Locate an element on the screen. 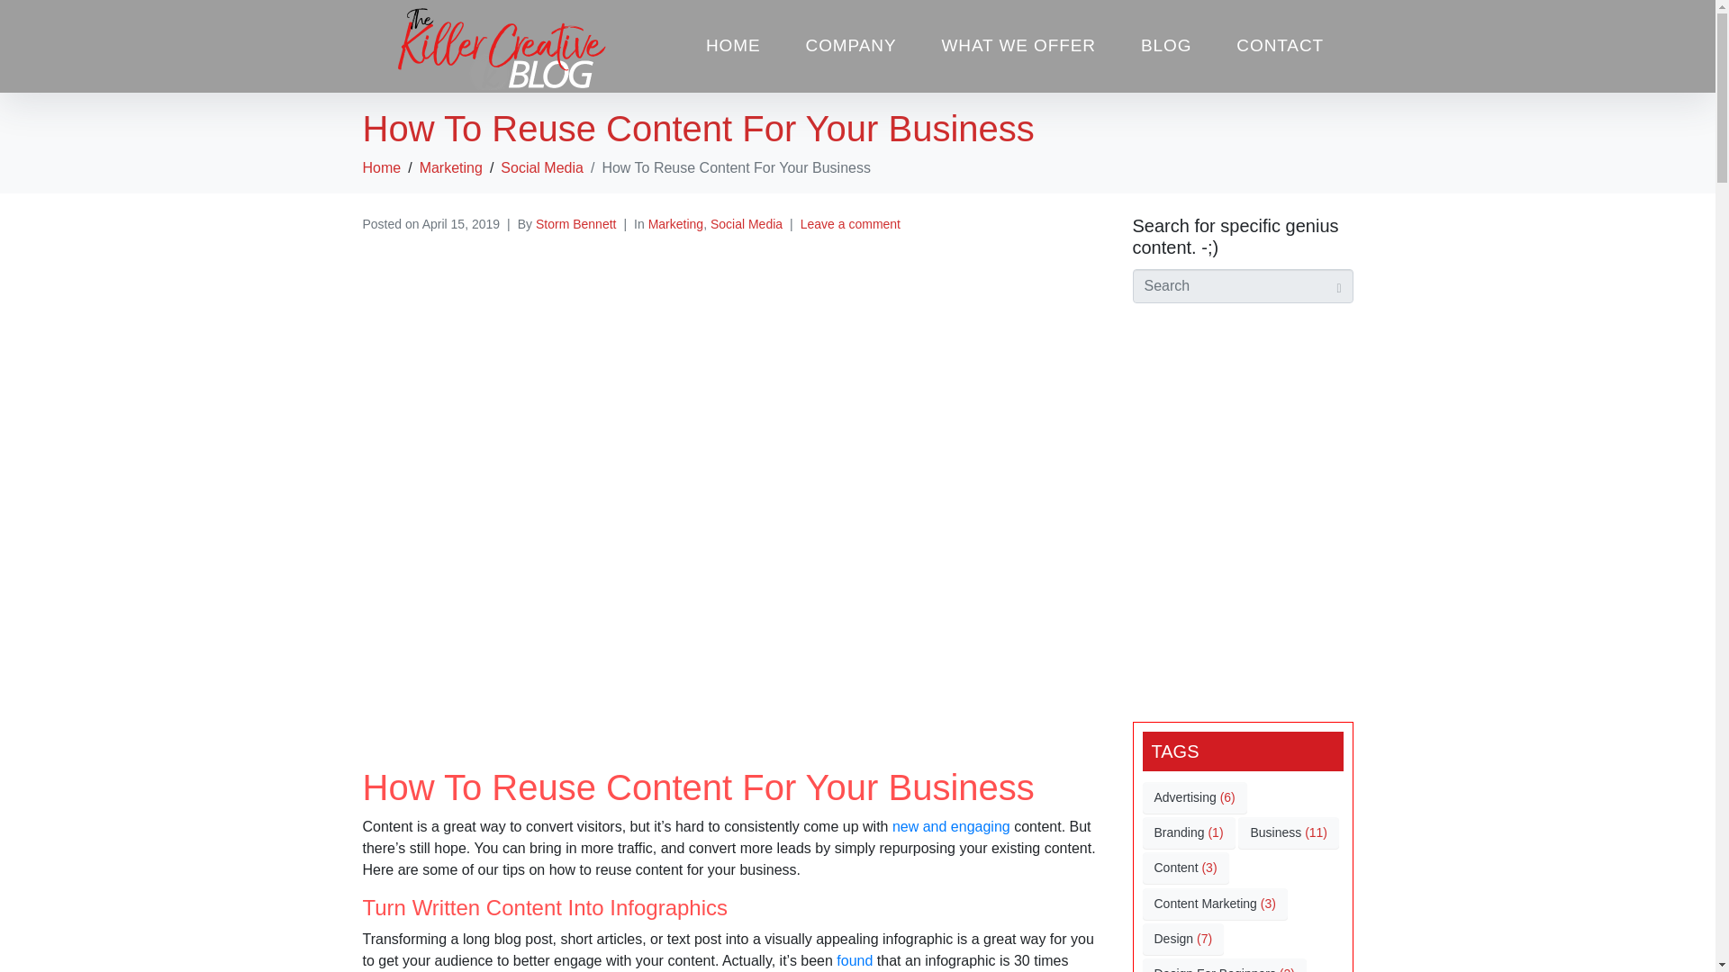 The width and height of the screenshot is (1729, 972). Social Media is located at coordinates (542, 167).